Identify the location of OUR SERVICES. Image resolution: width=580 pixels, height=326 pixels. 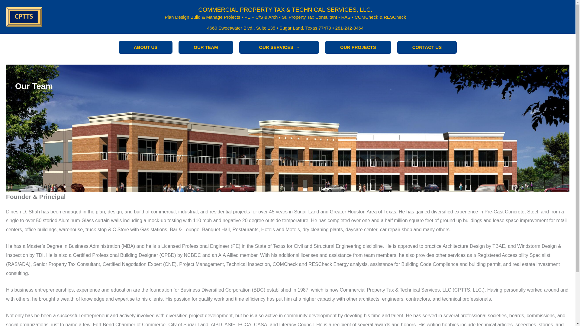
(279, 47).